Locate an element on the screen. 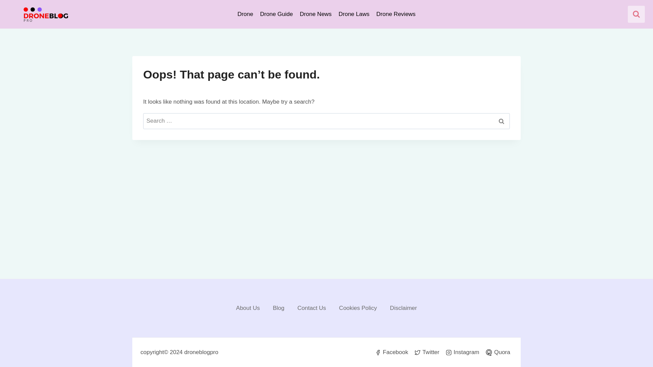  Search is located at coordinates (501, 121).